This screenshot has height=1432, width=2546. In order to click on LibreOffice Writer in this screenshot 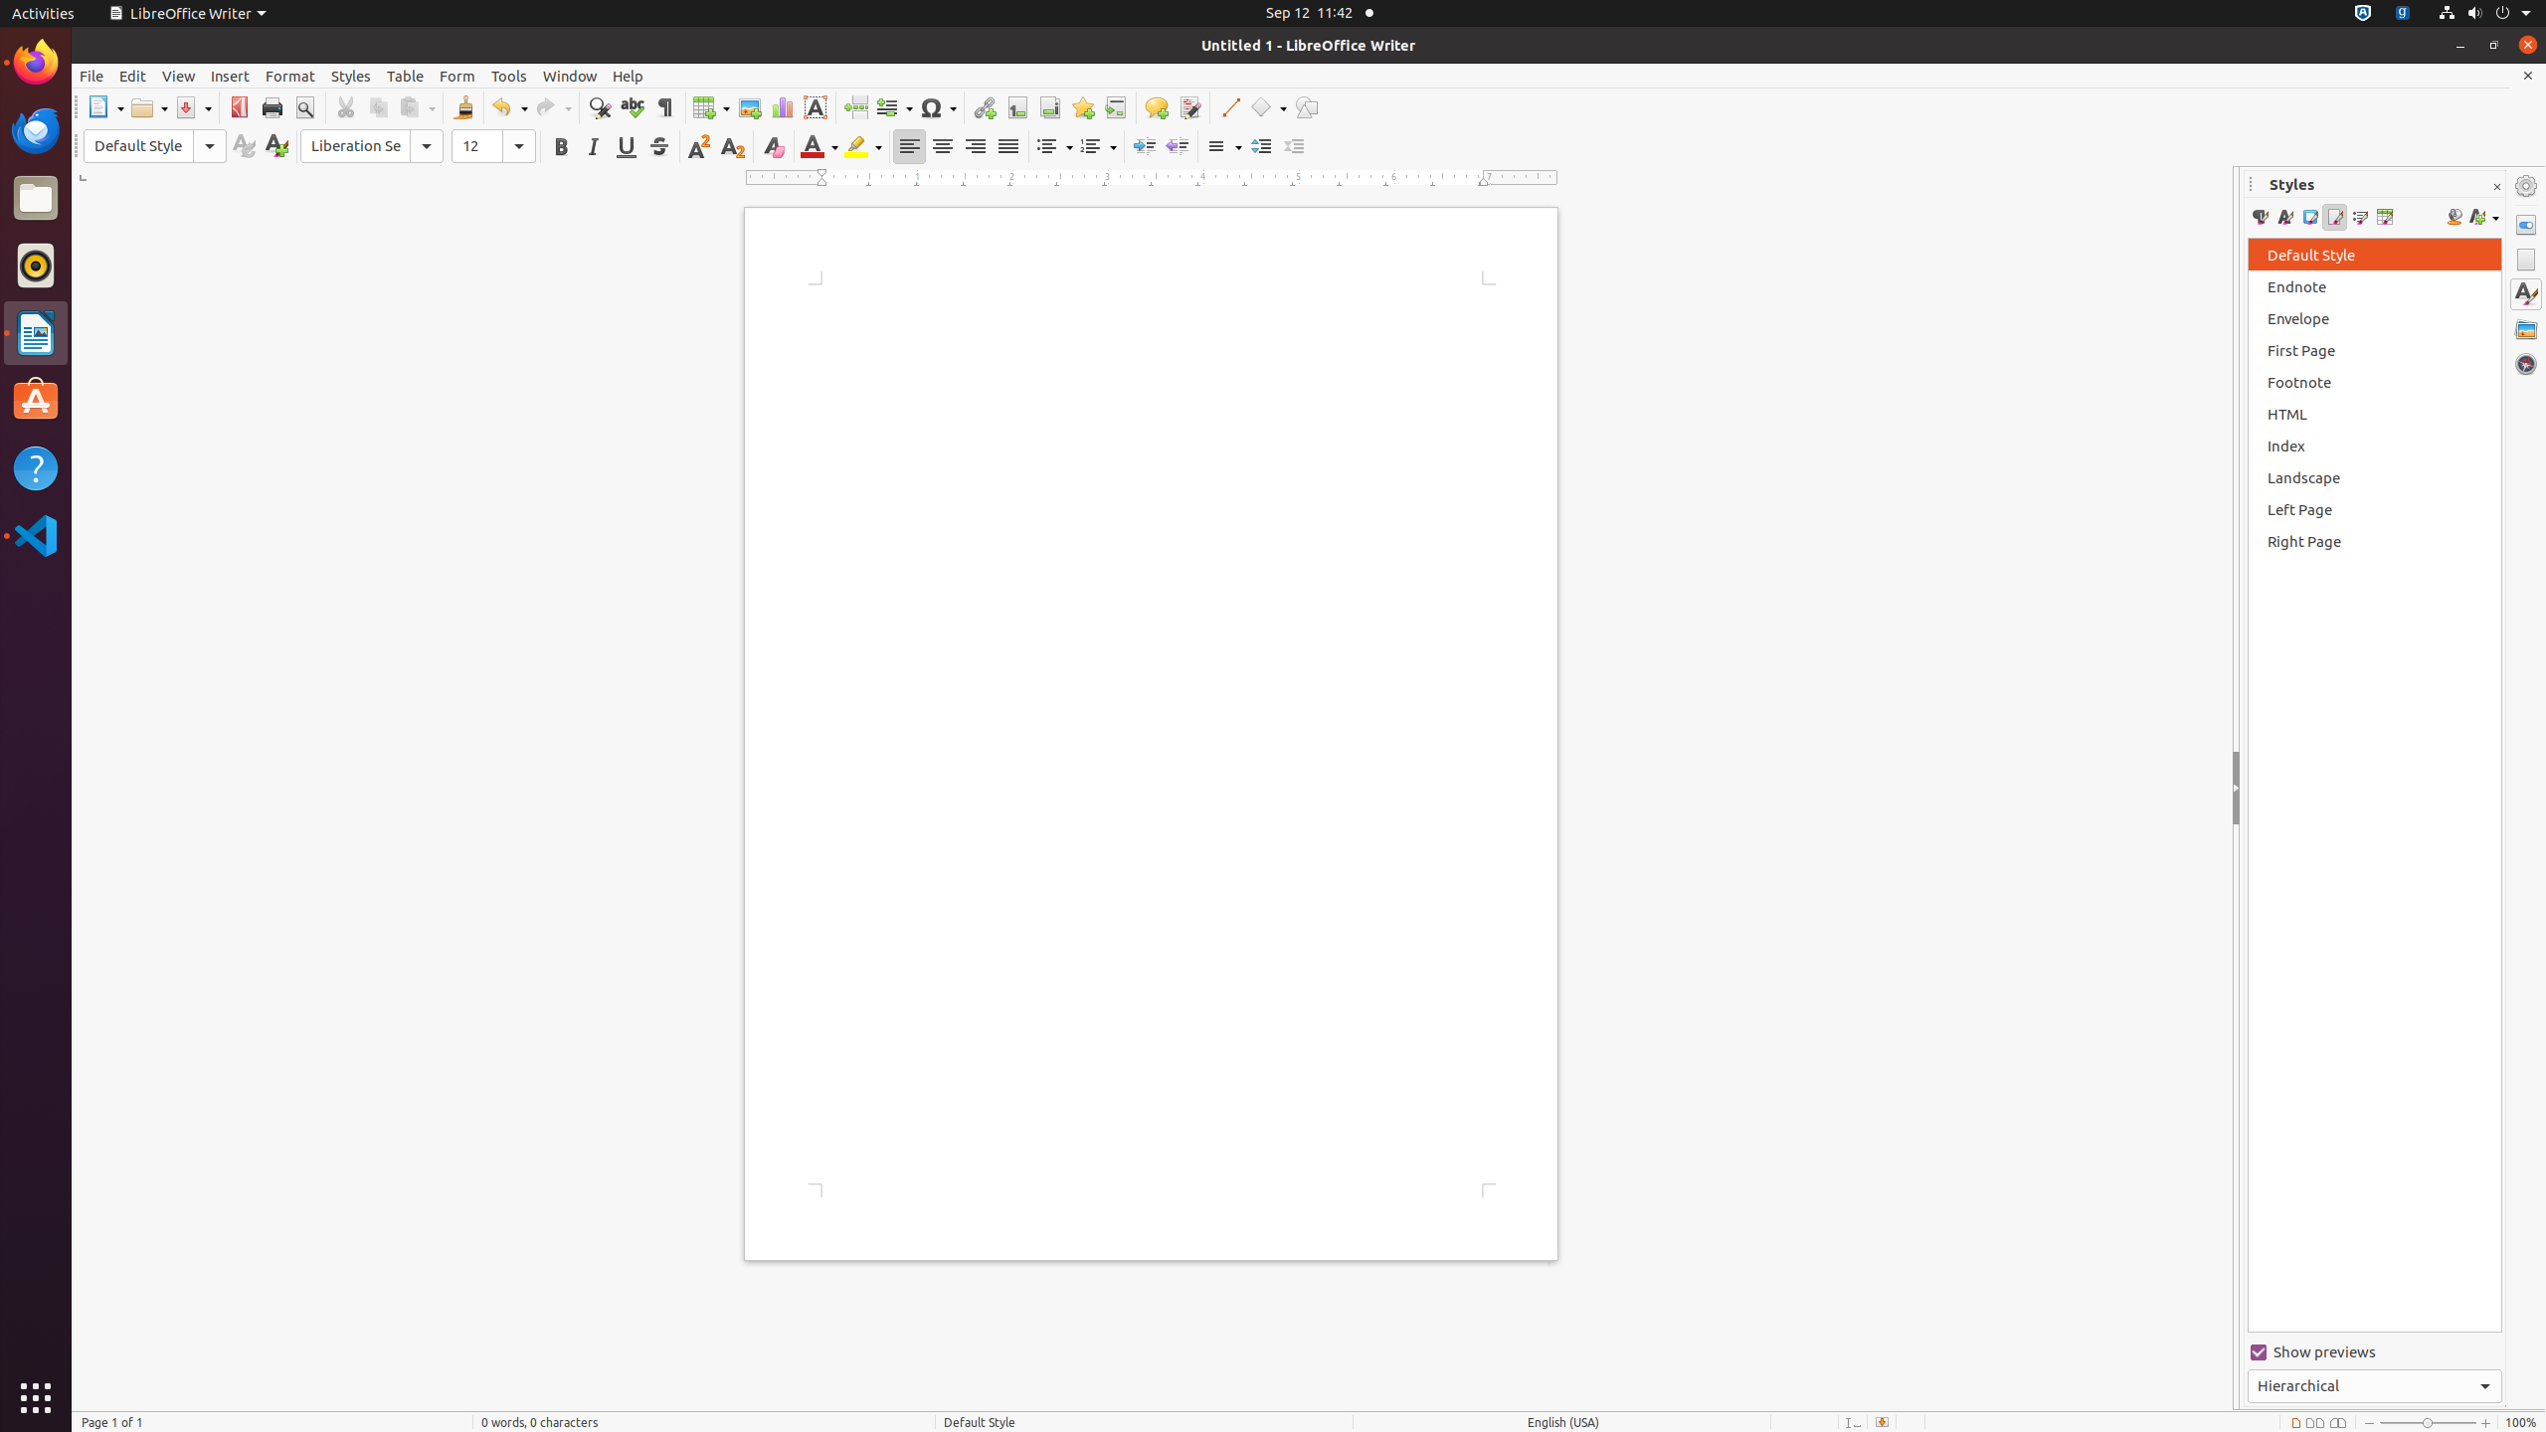, I will do `click(36, 332)`.